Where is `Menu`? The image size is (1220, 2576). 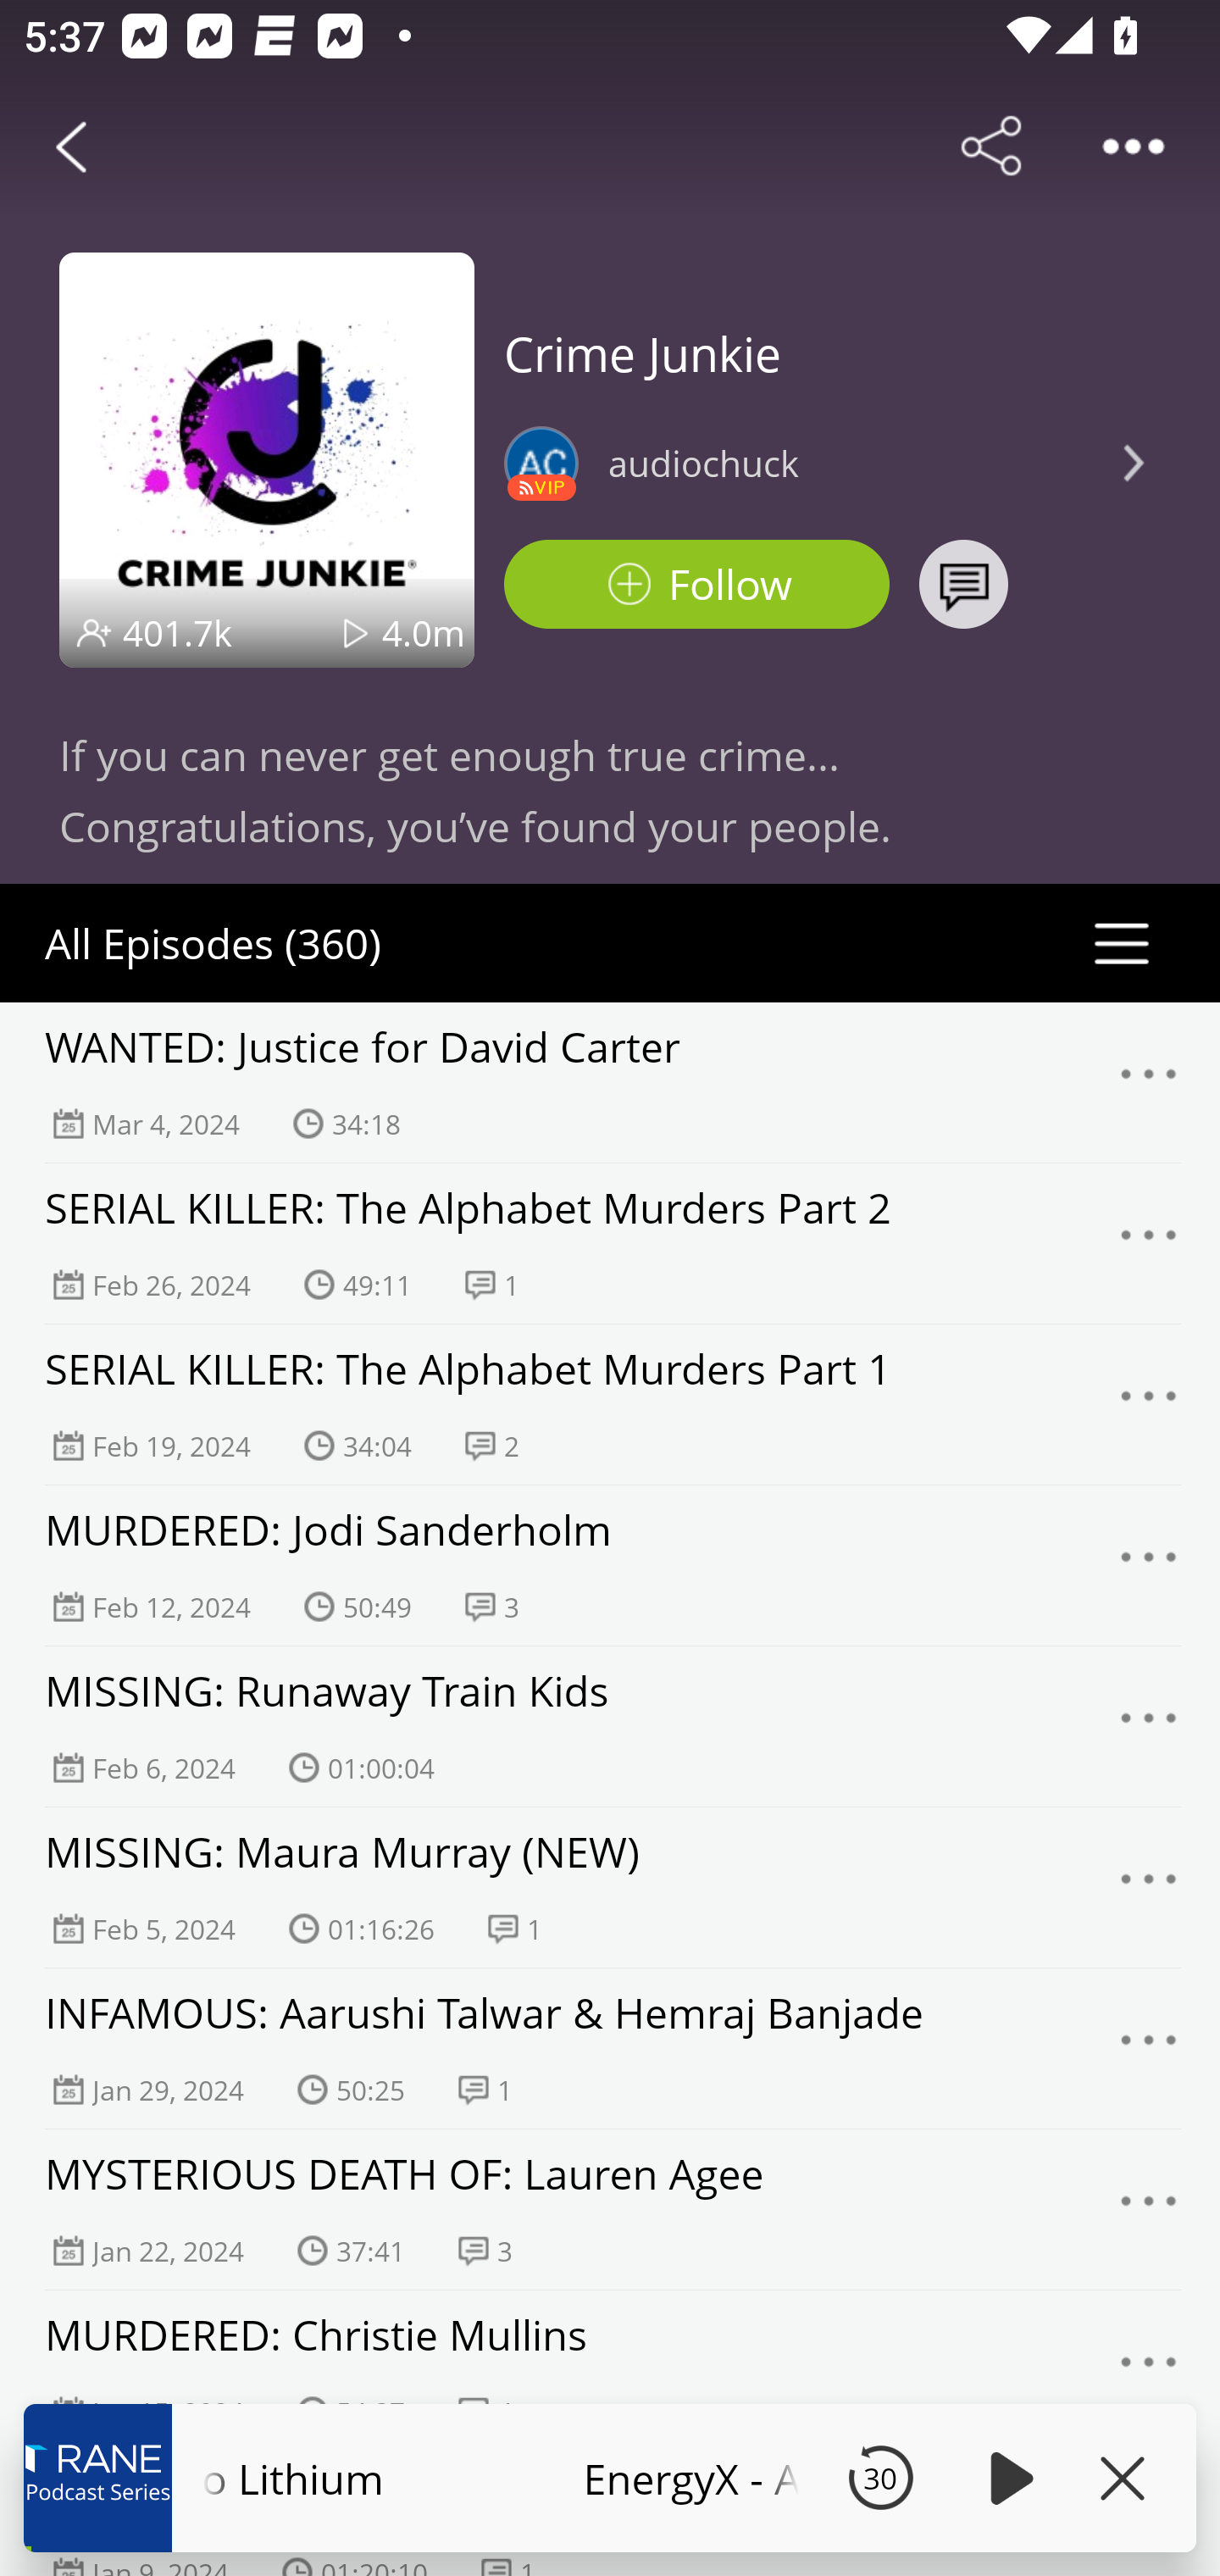 Menu is located at coordinates (1149, 1566).